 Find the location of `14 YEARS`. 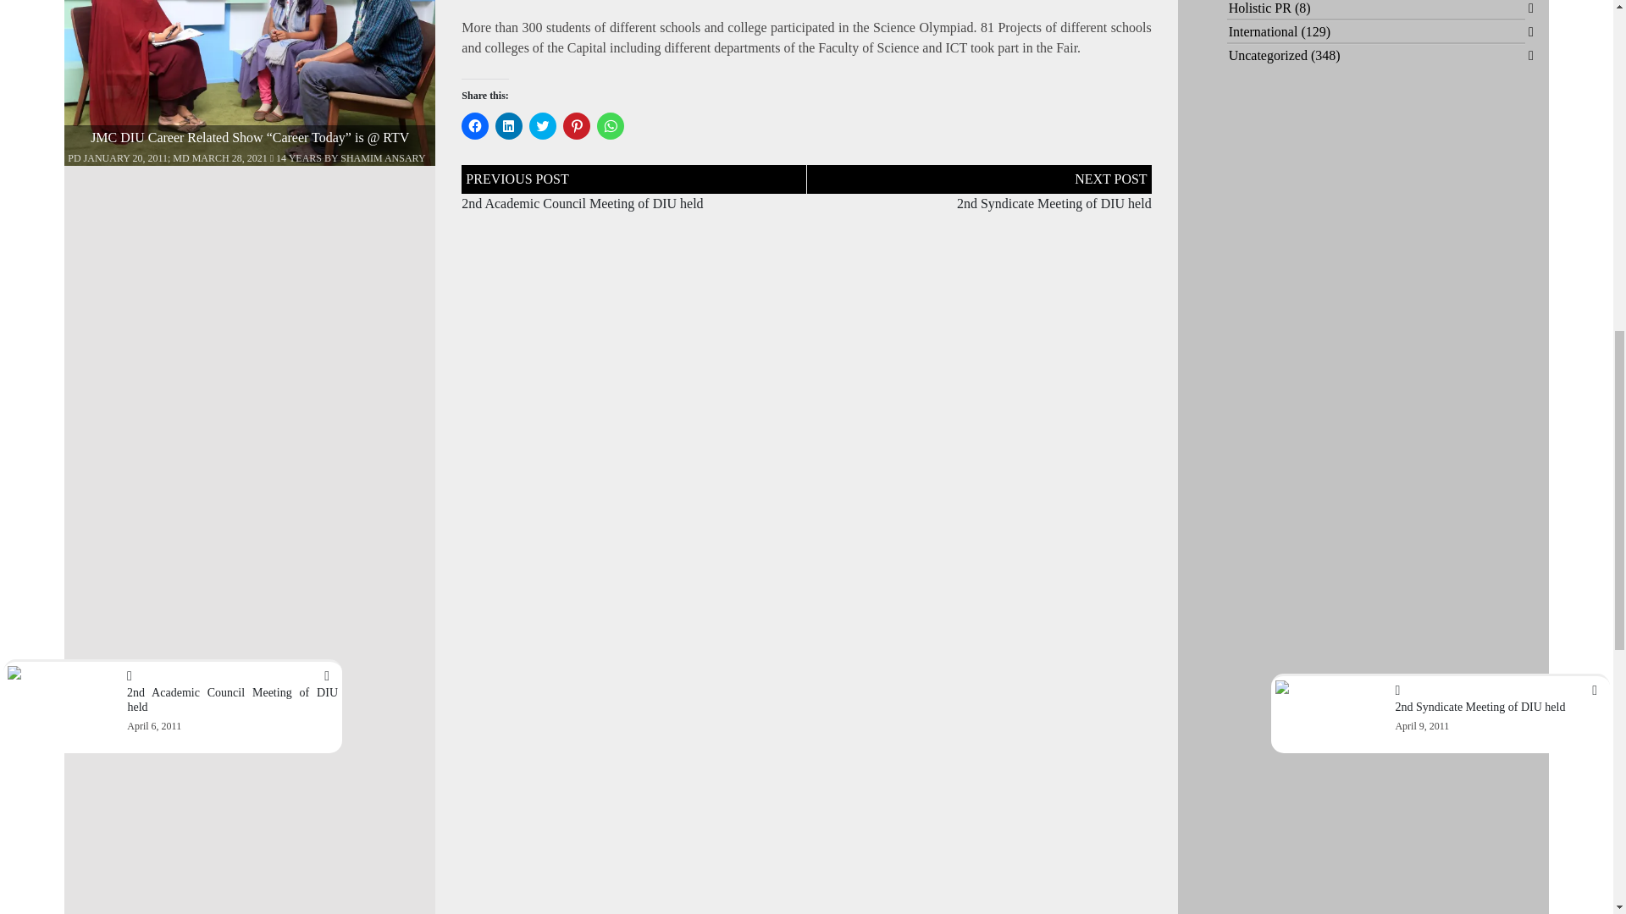

14 YEARS is located at coordinates (296, 158).